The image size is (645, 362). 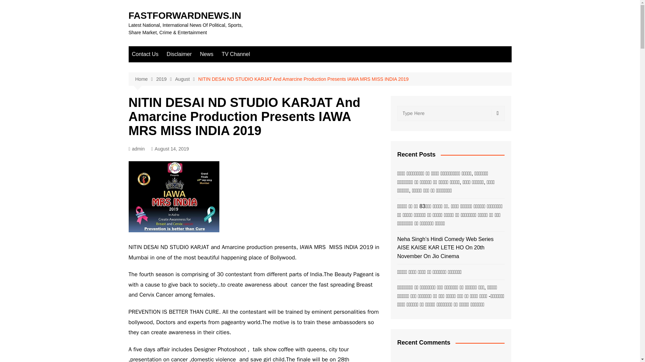 What do you see at coordinates (136, 149) in the screenshot?
I see `admin` at bounding box center [136, 149].